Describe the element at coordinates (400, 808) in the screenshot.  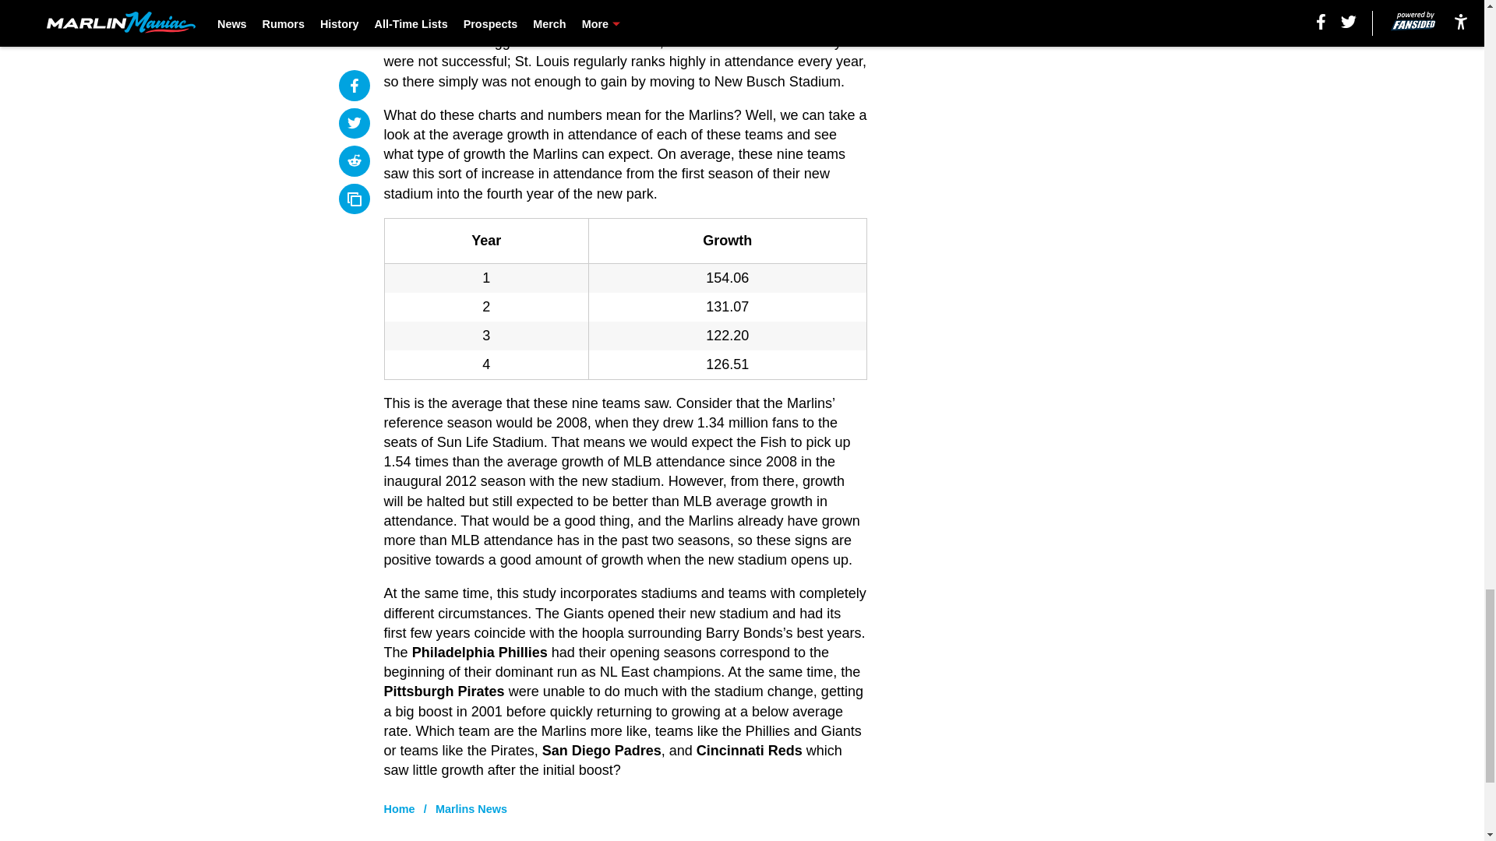
I see `Home` at that location.